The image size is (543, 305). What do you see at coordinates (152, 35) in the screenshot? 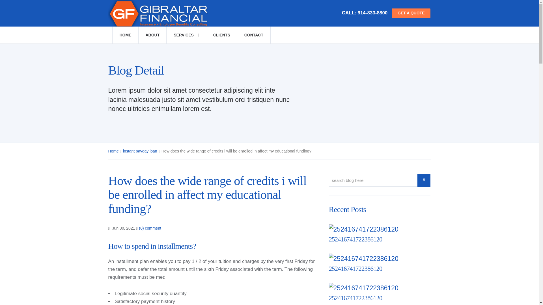
I see `ABOUT` at bounding box center [152, 35].